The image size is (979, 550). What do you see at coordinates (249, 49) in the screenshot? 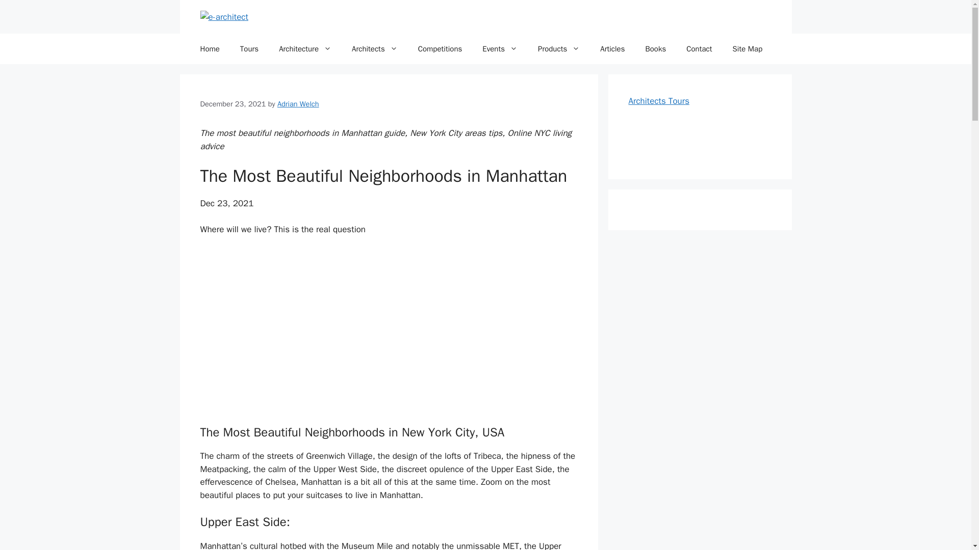
I see `Tours` at bounding box center [249, 49].